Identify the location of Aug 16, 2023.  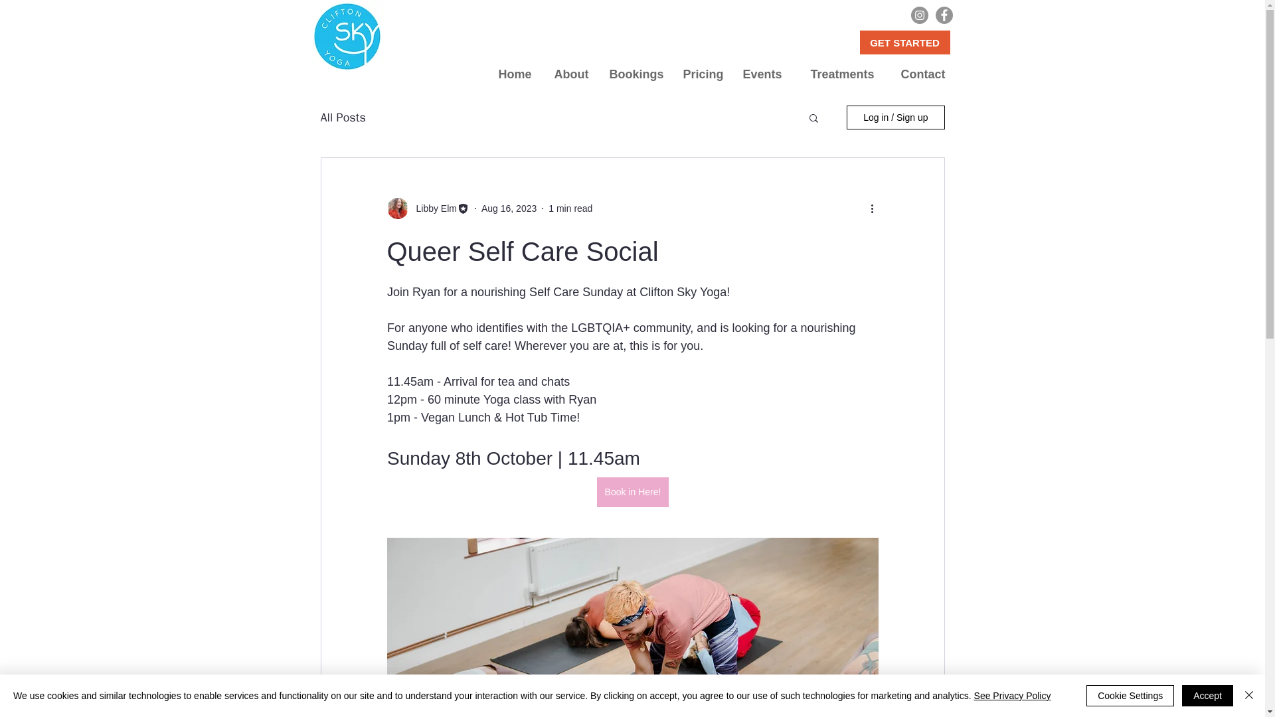
(509, 208).